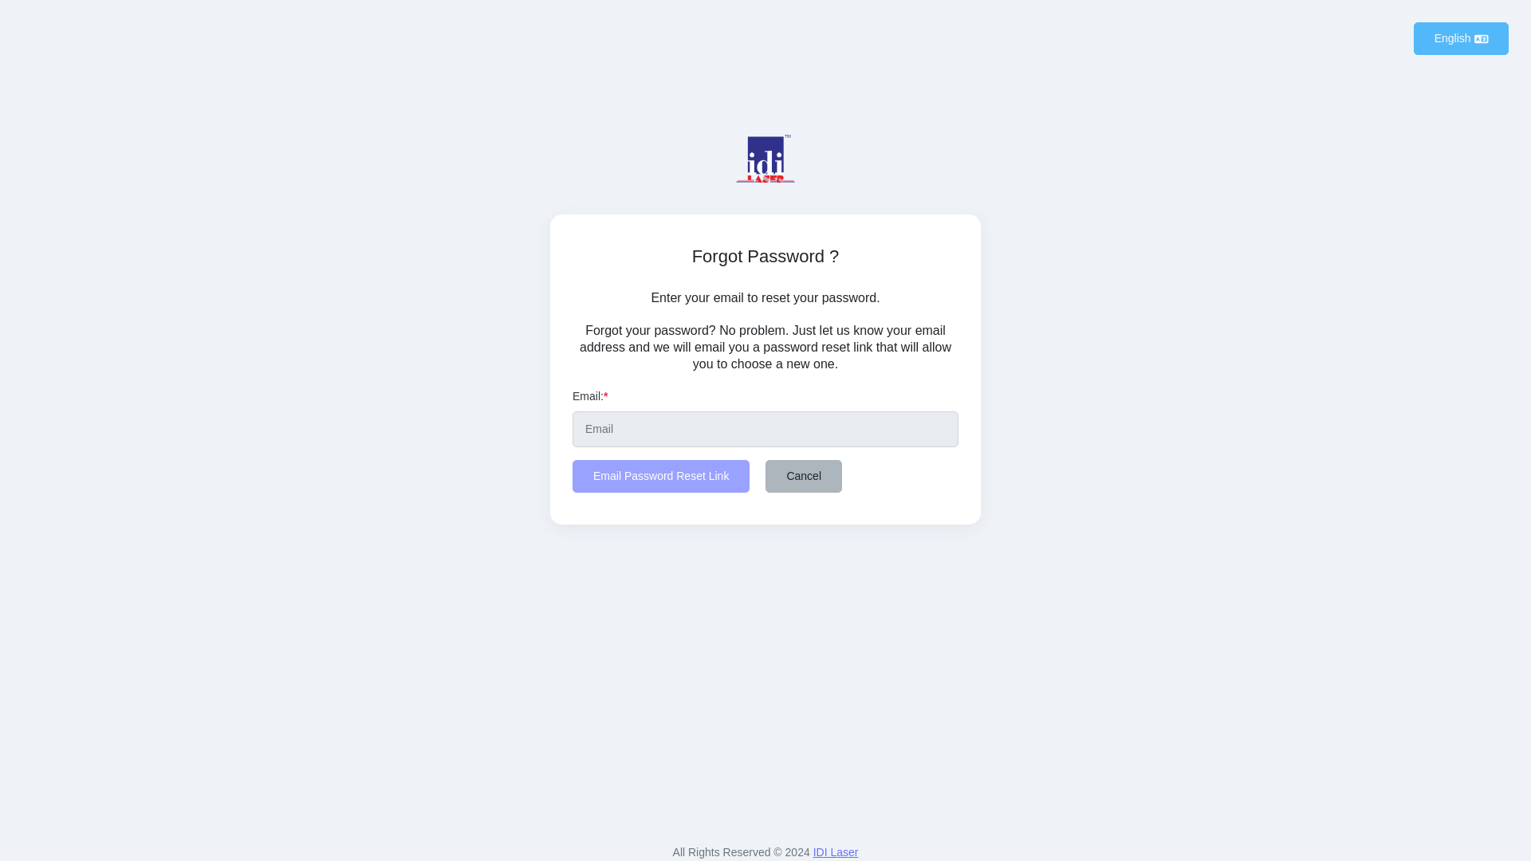  What do you see at coordinates (1461, 38) in the screenshot?
I see `Active` at bounding box center [1461, 38].